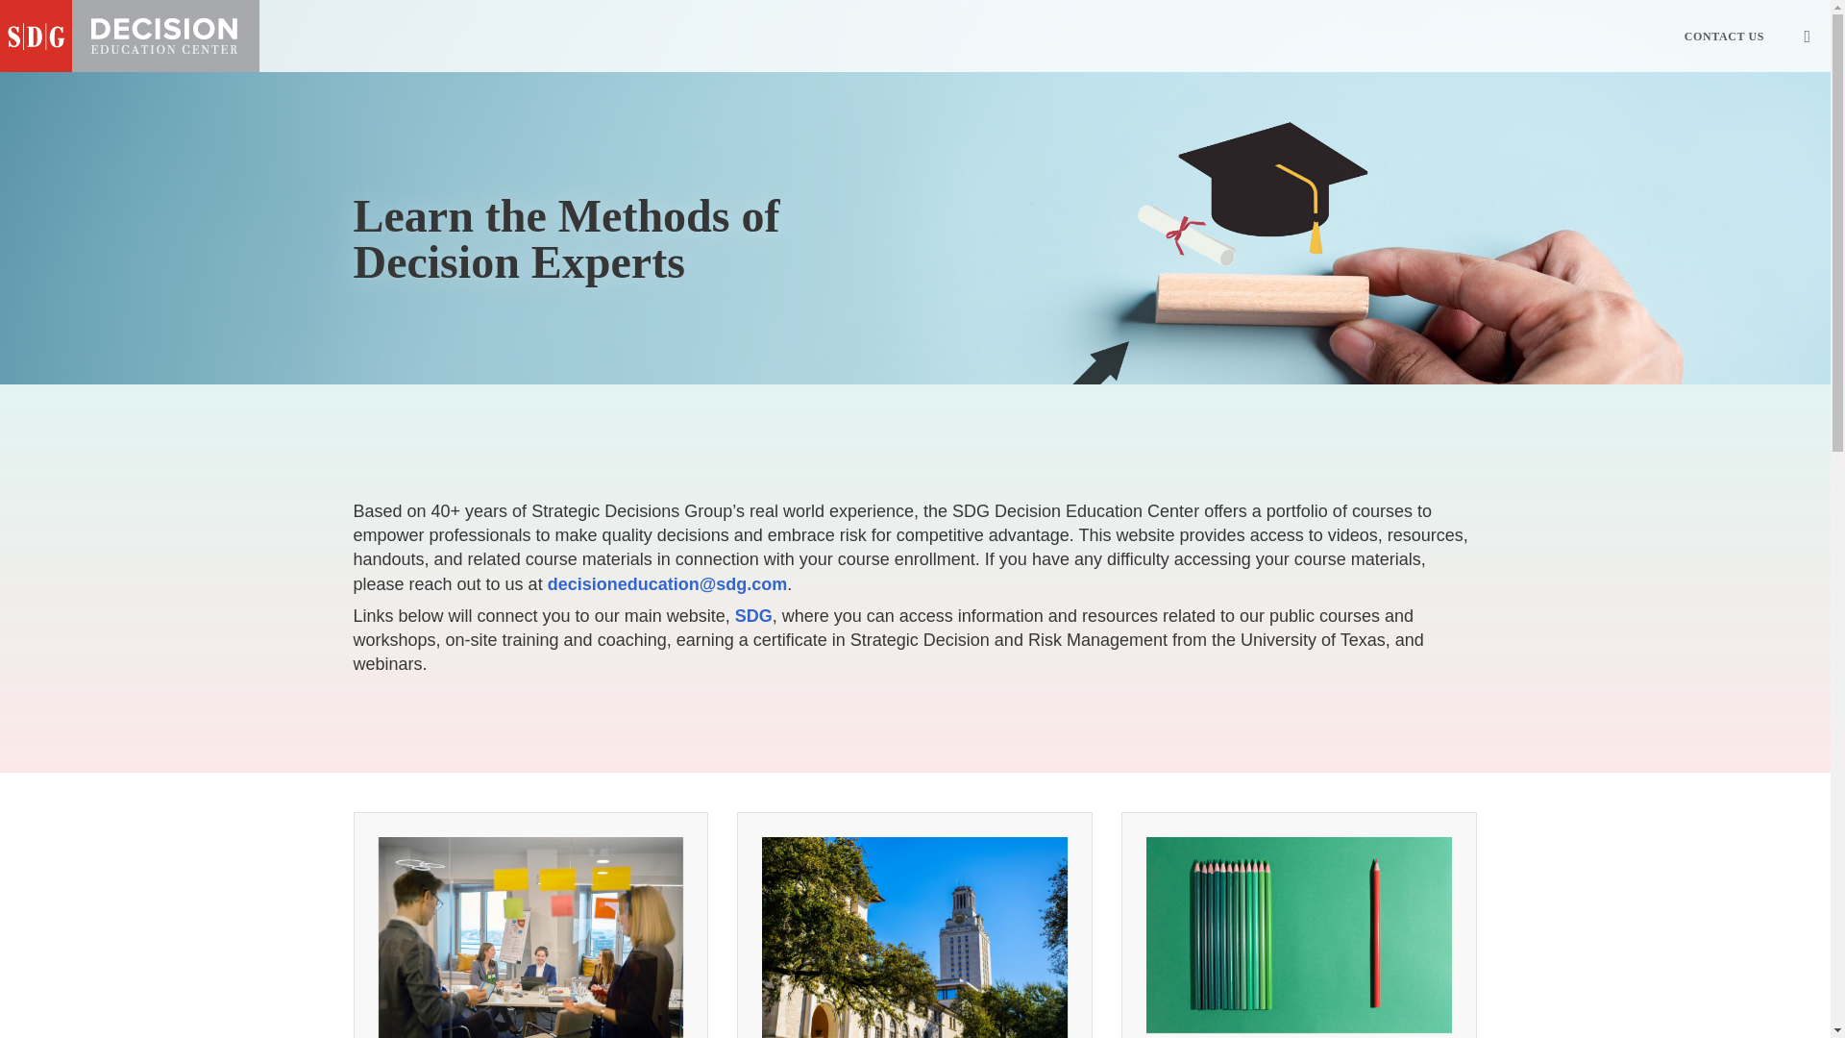 The width and height of the screenshot is (1845, 1038). What do you see at coordinates (753, 615) in the screenshot?
I see `SDG` at bounding box center [753, 615].